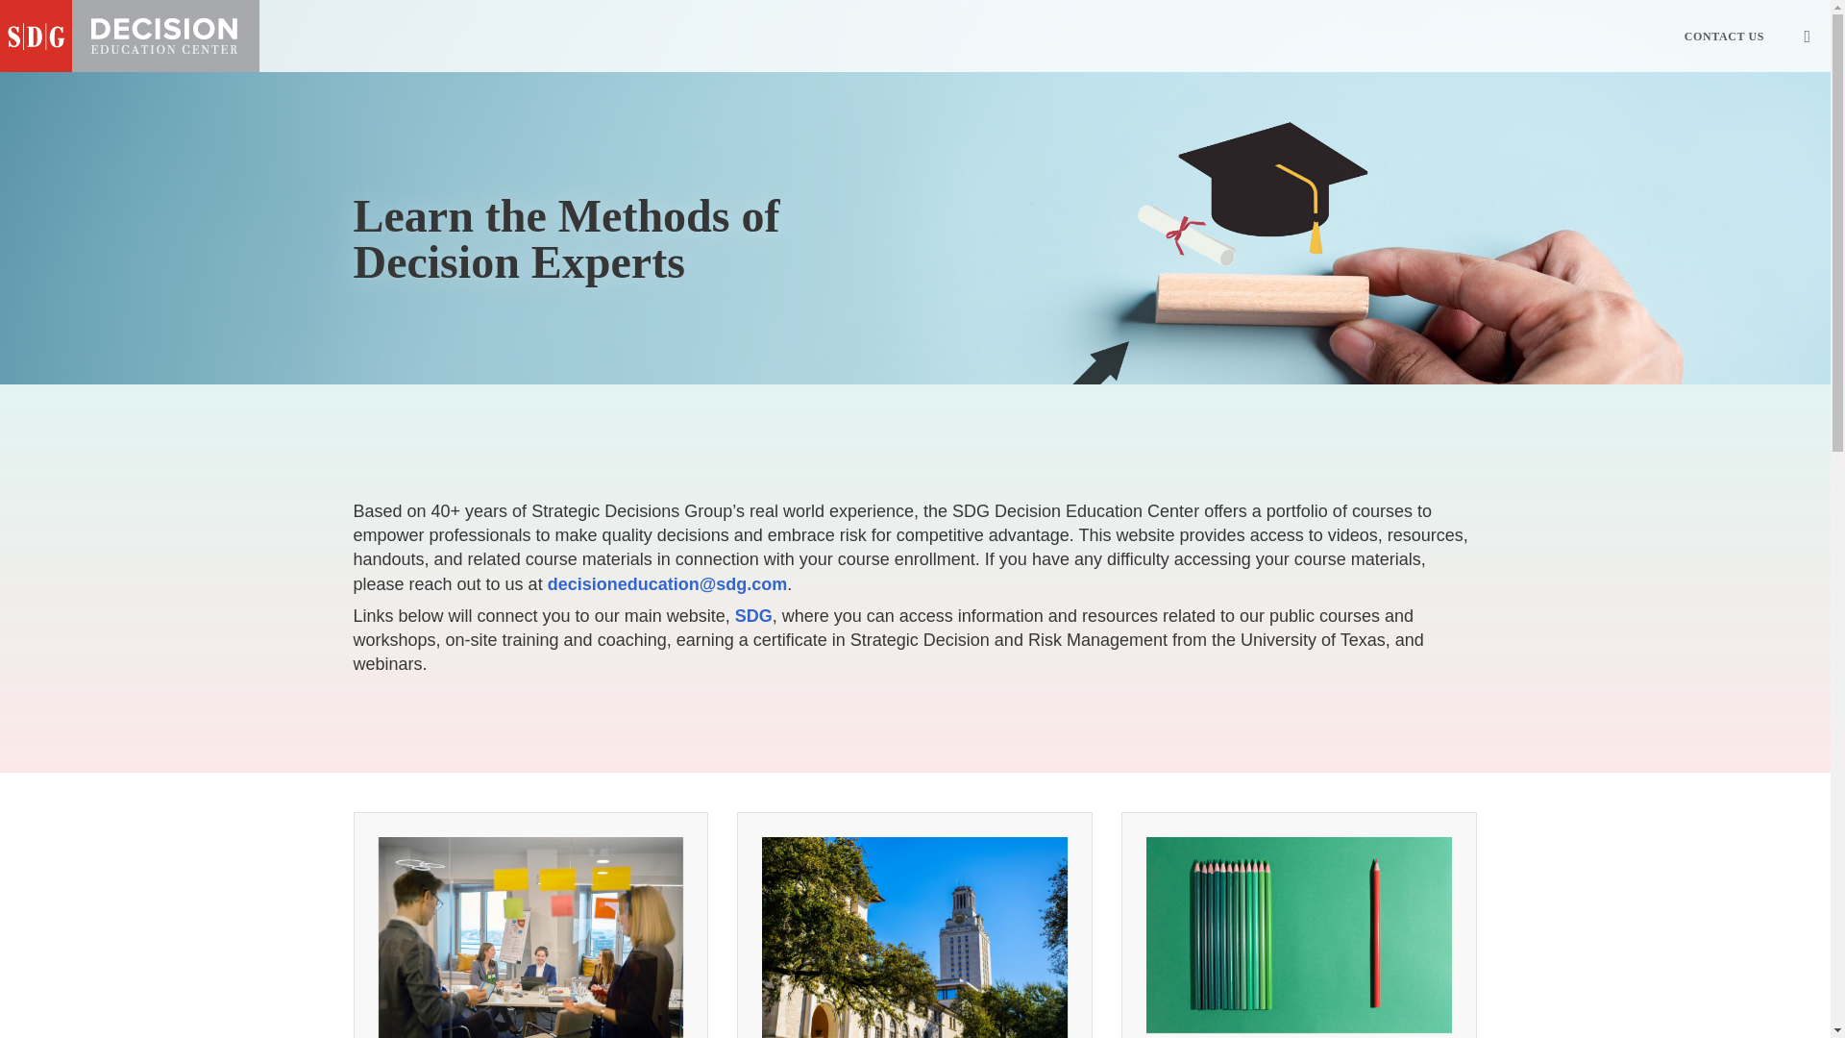 The width and height of the screenshot is (1845, 1038). What do you see at coordinates (753, 615) in the screenshot?
I see `SDG` at bounding box center [753, 615].